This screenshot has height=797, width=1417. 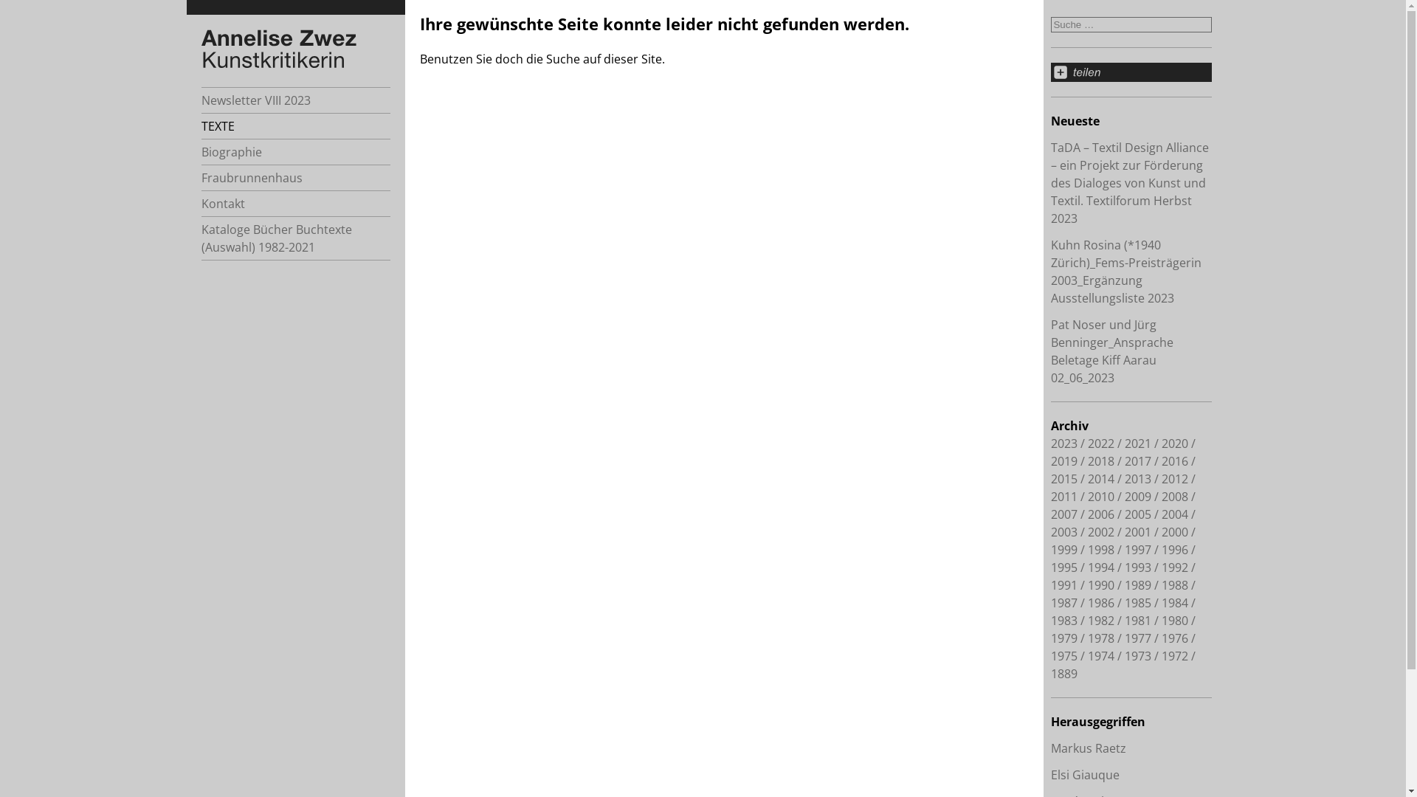 I want to click on 2003, so click(x=1064, y=532).